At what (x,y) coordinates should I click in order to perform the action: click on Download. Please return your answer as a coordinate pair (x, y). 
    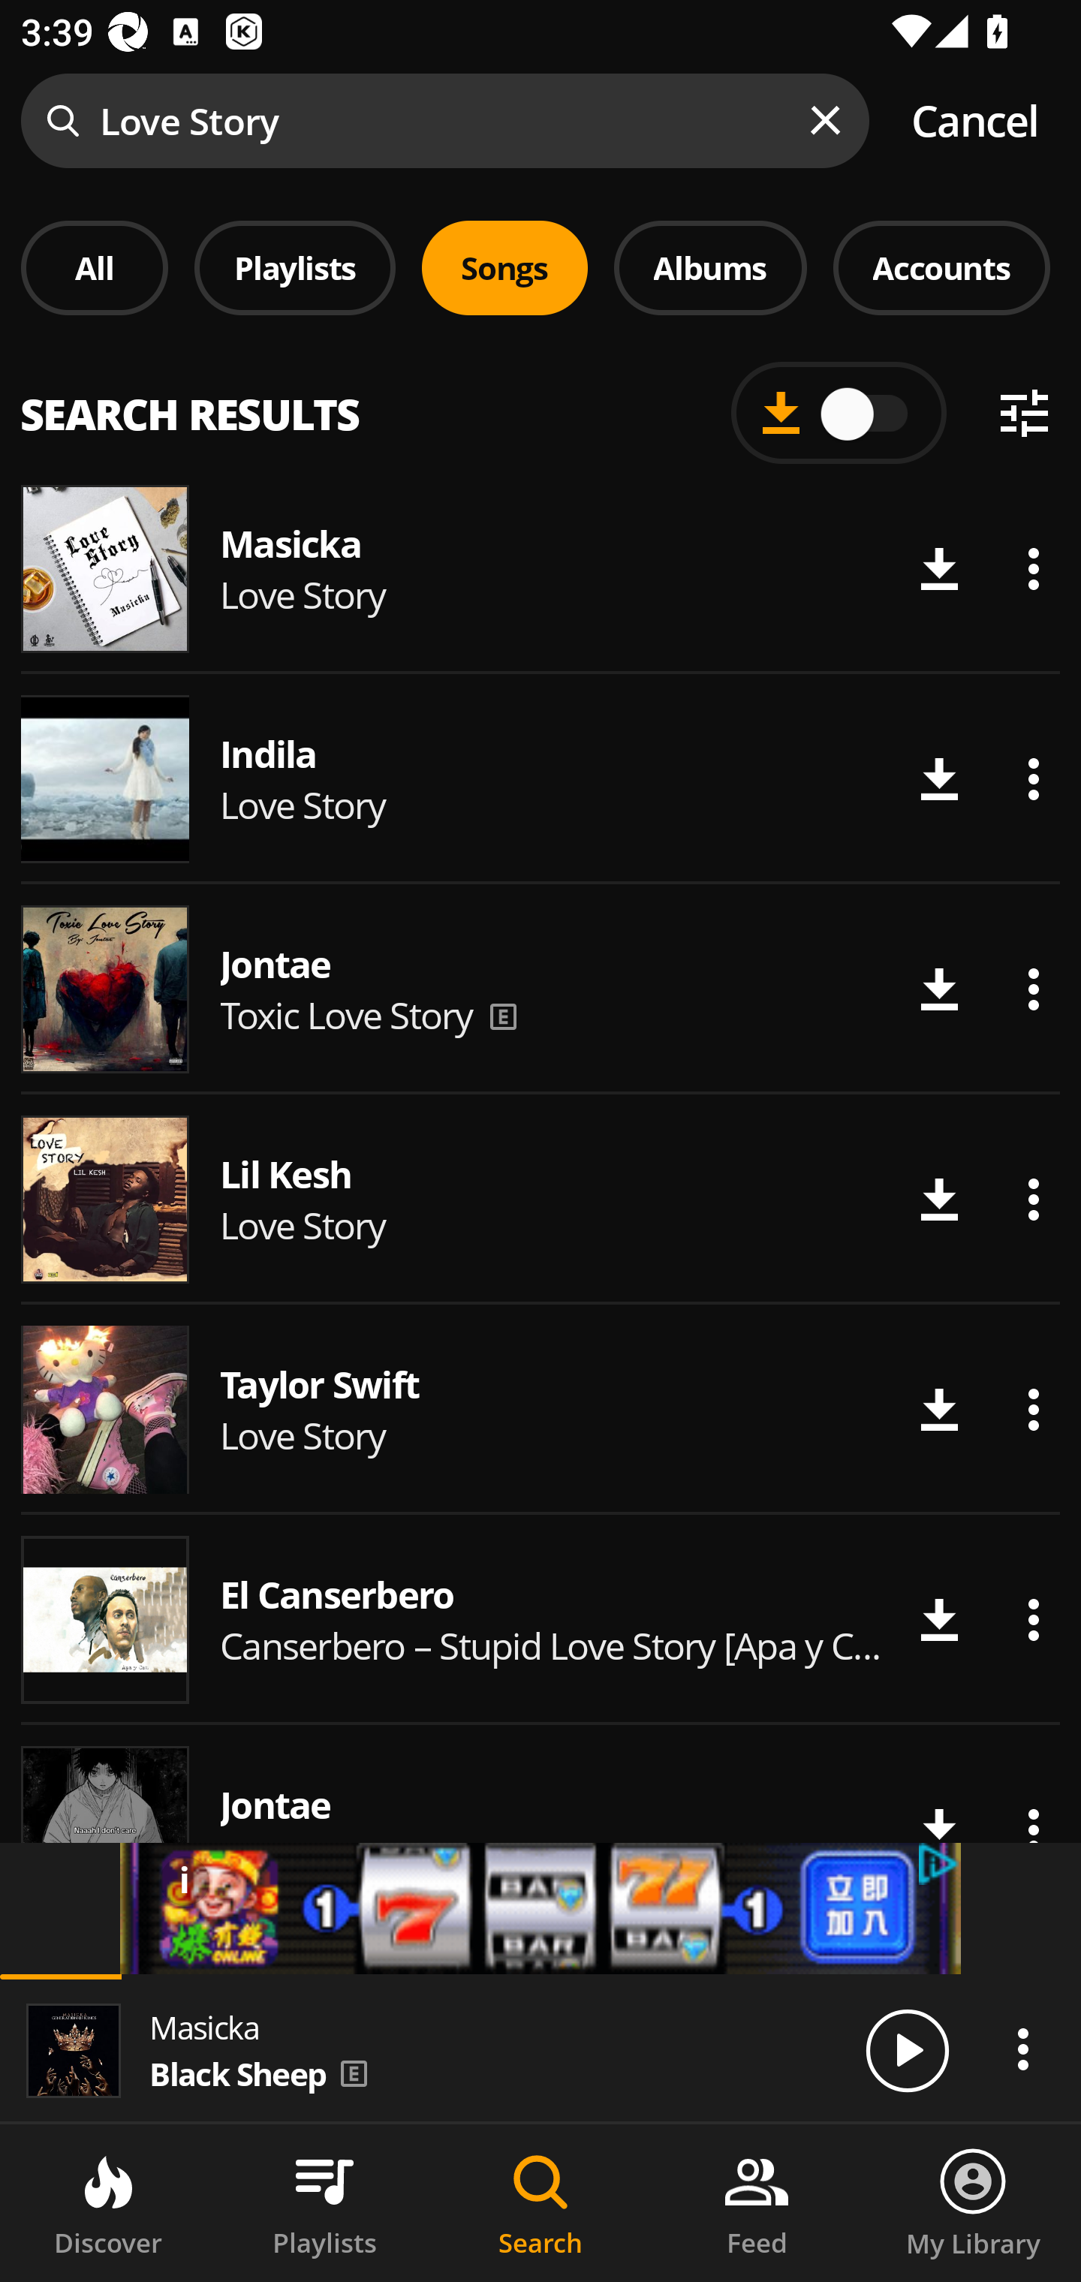
    Looking at the image, I should click on (938, 1408).